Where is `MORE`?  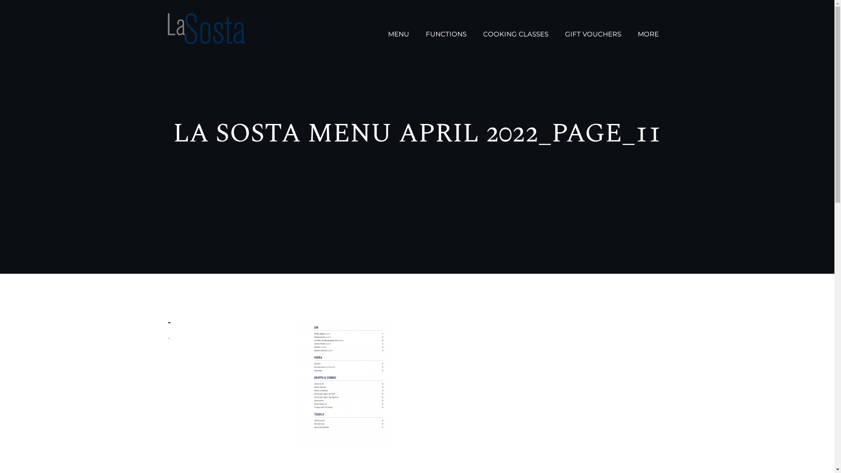
MORE is located at coordinates (648, 34).